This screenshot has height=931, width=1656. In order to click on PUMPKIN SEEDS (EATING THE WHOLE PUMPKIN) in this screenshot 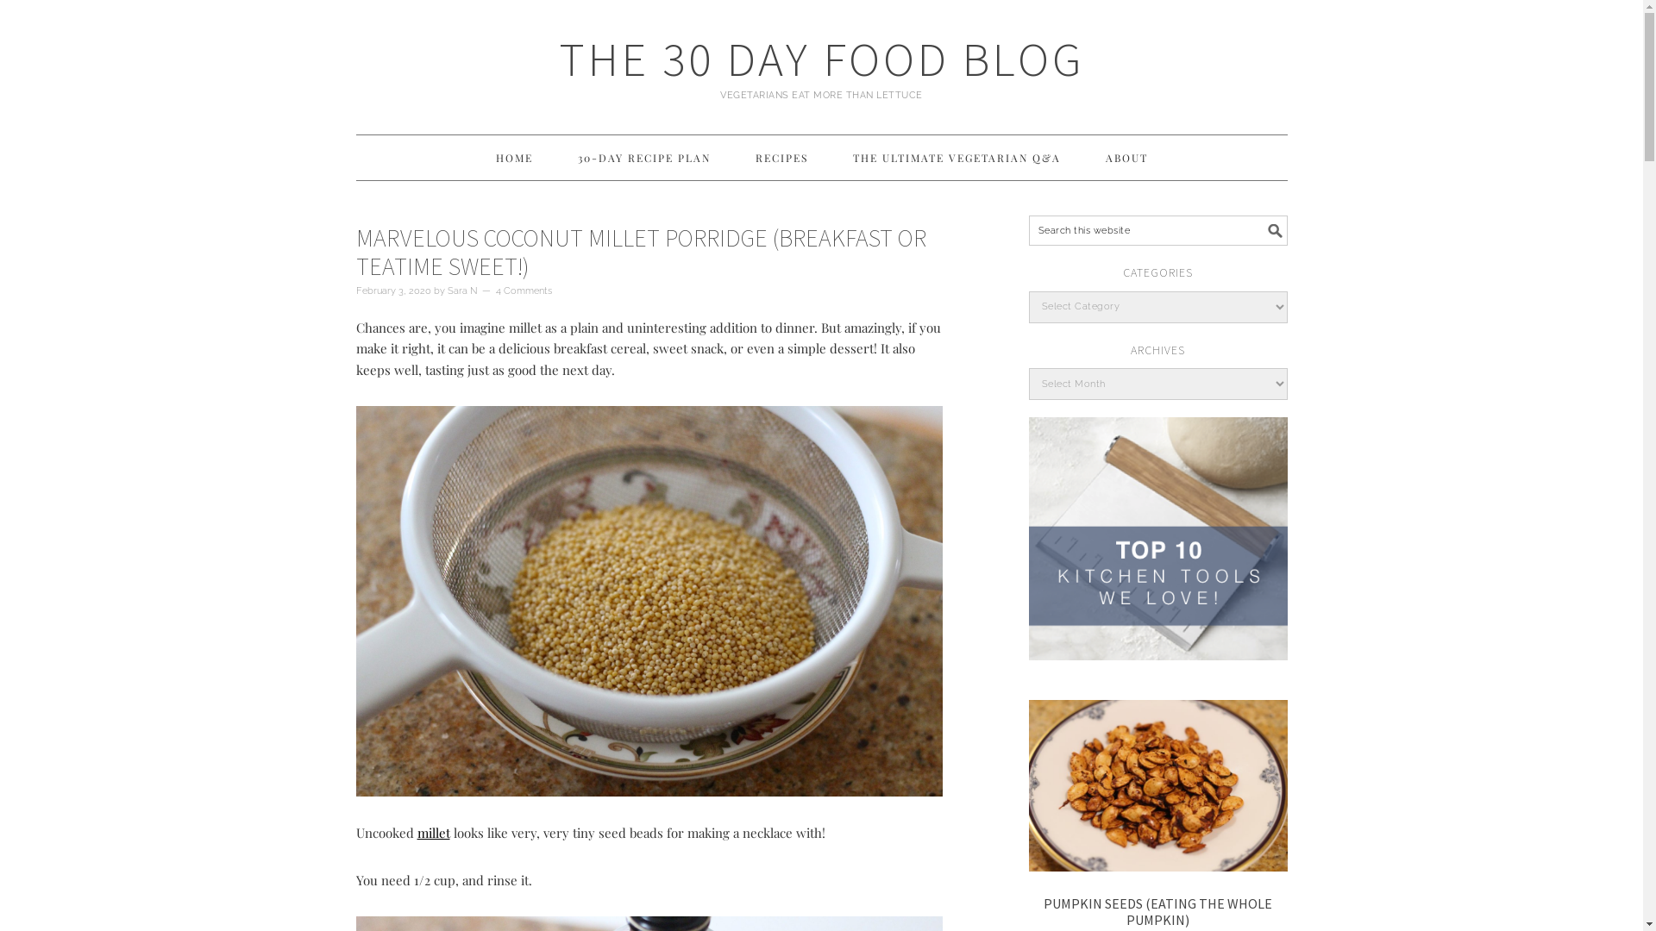, I will do `click(1157, 912)`.